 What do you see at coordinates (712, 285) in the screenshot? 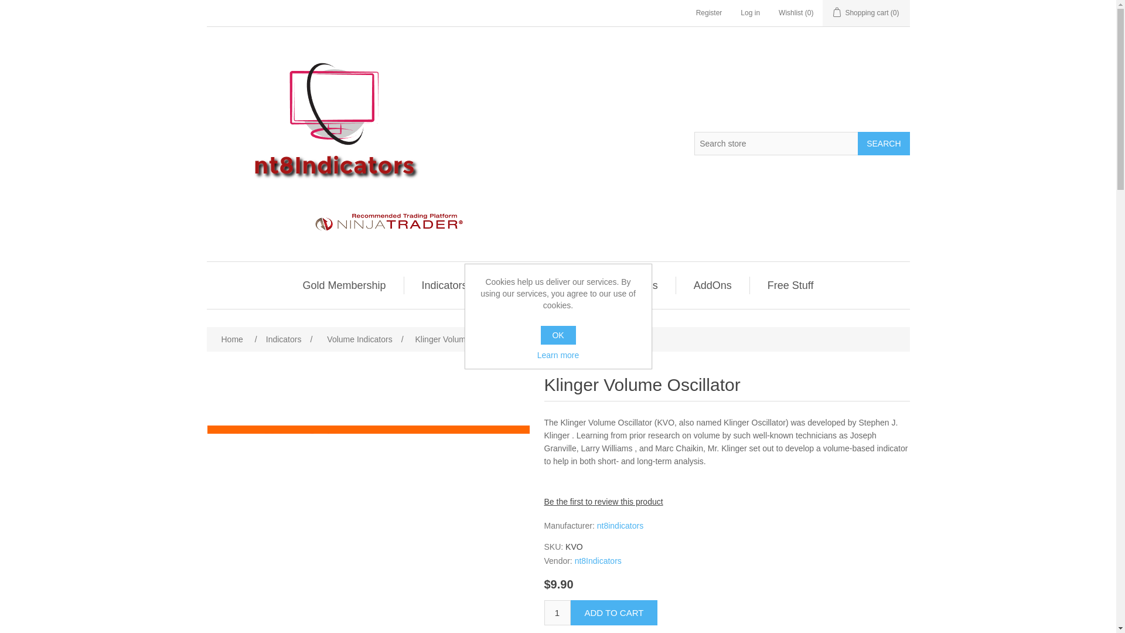
I see `AddOns` at bounding box center [712, 285].